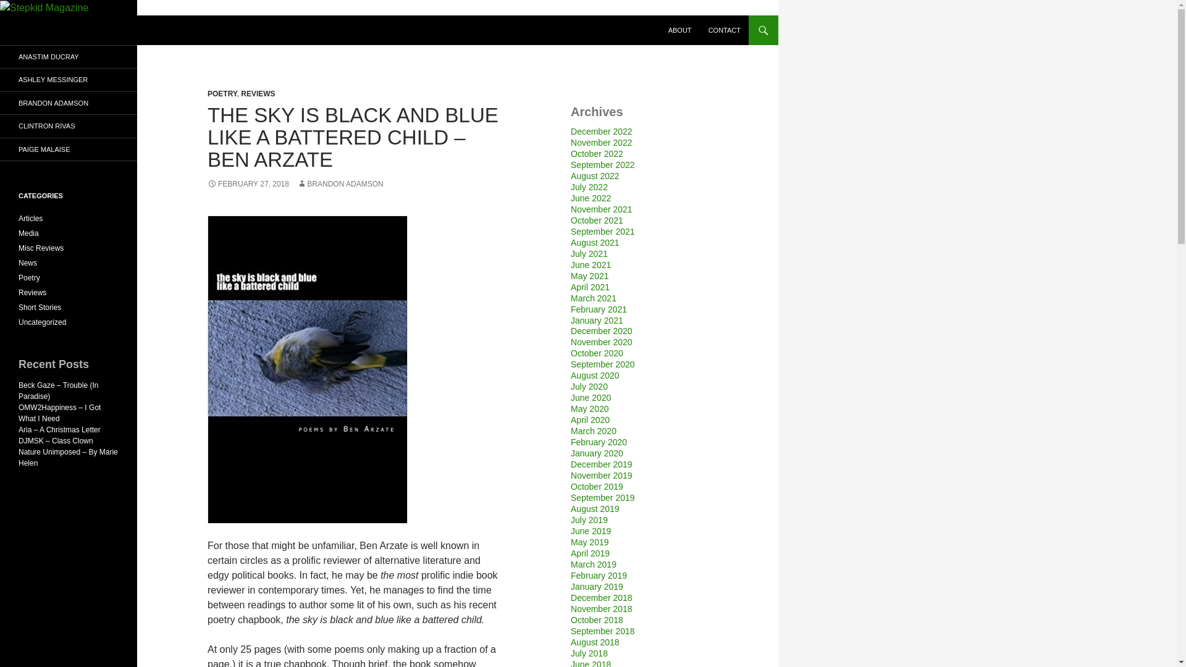 The width and height of the screenshot is (1186, 667). What do you see at coordinates (258, 93) in the screenshot?
I see `REVIEWS` at bounding box center [258, 93].